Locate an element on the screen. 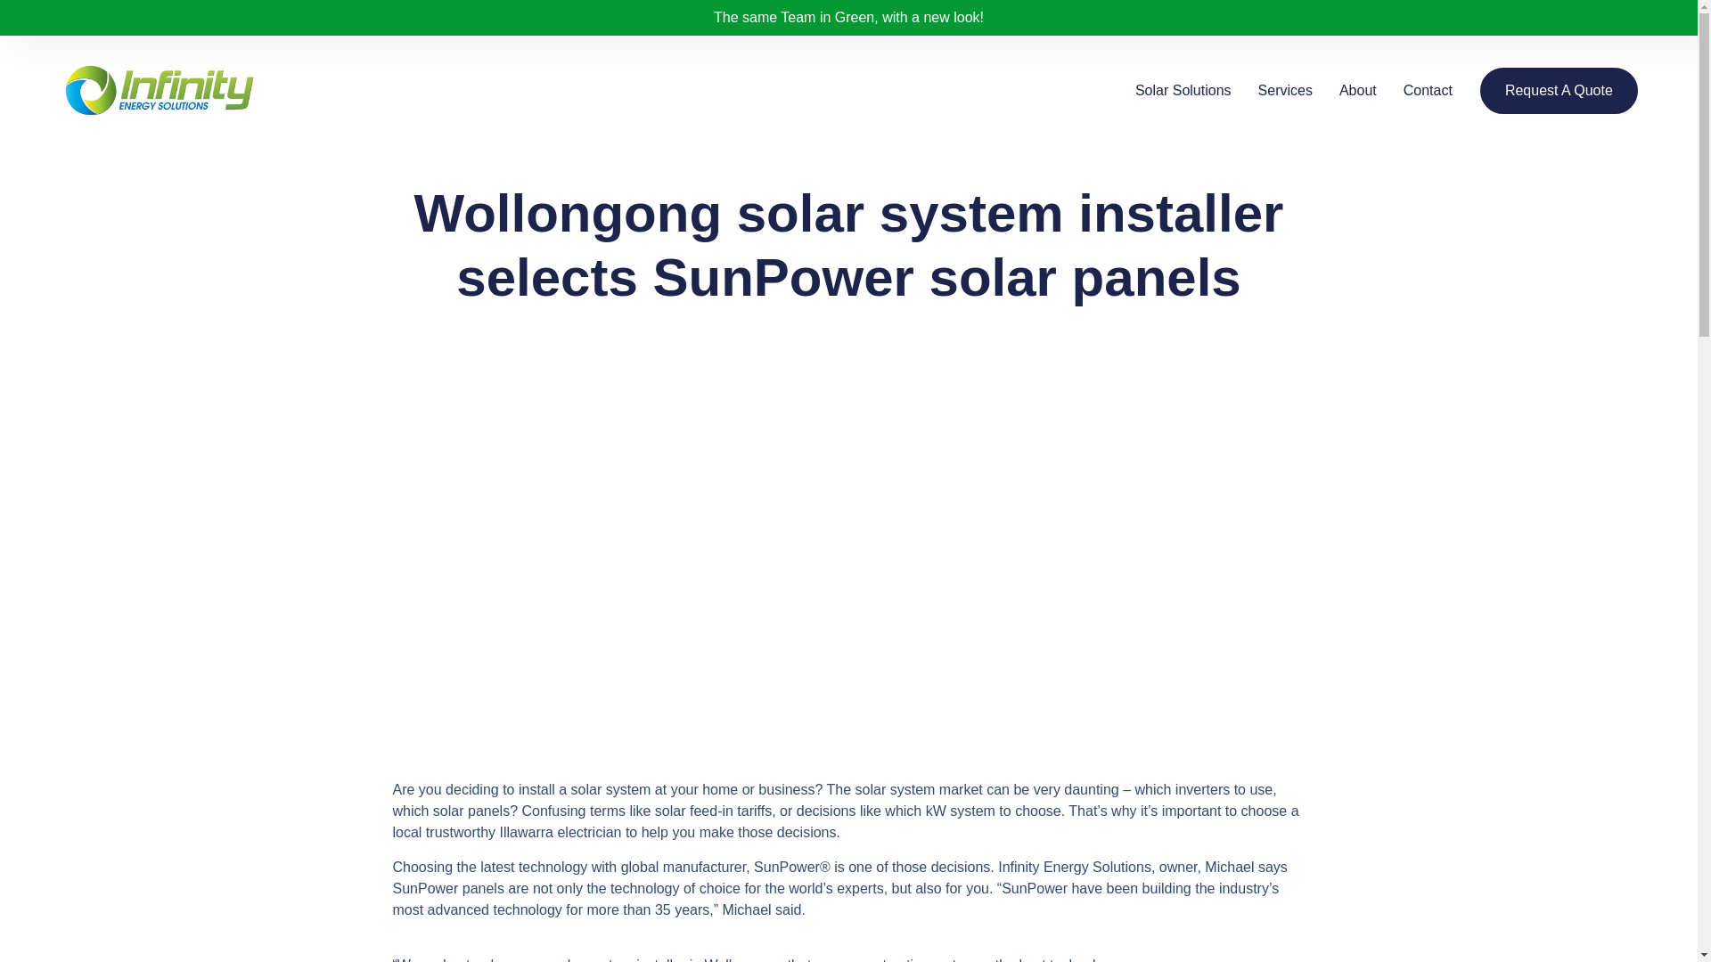 This screenshot has height=962, width=1711. Services is located at coordinates (1285, 90).